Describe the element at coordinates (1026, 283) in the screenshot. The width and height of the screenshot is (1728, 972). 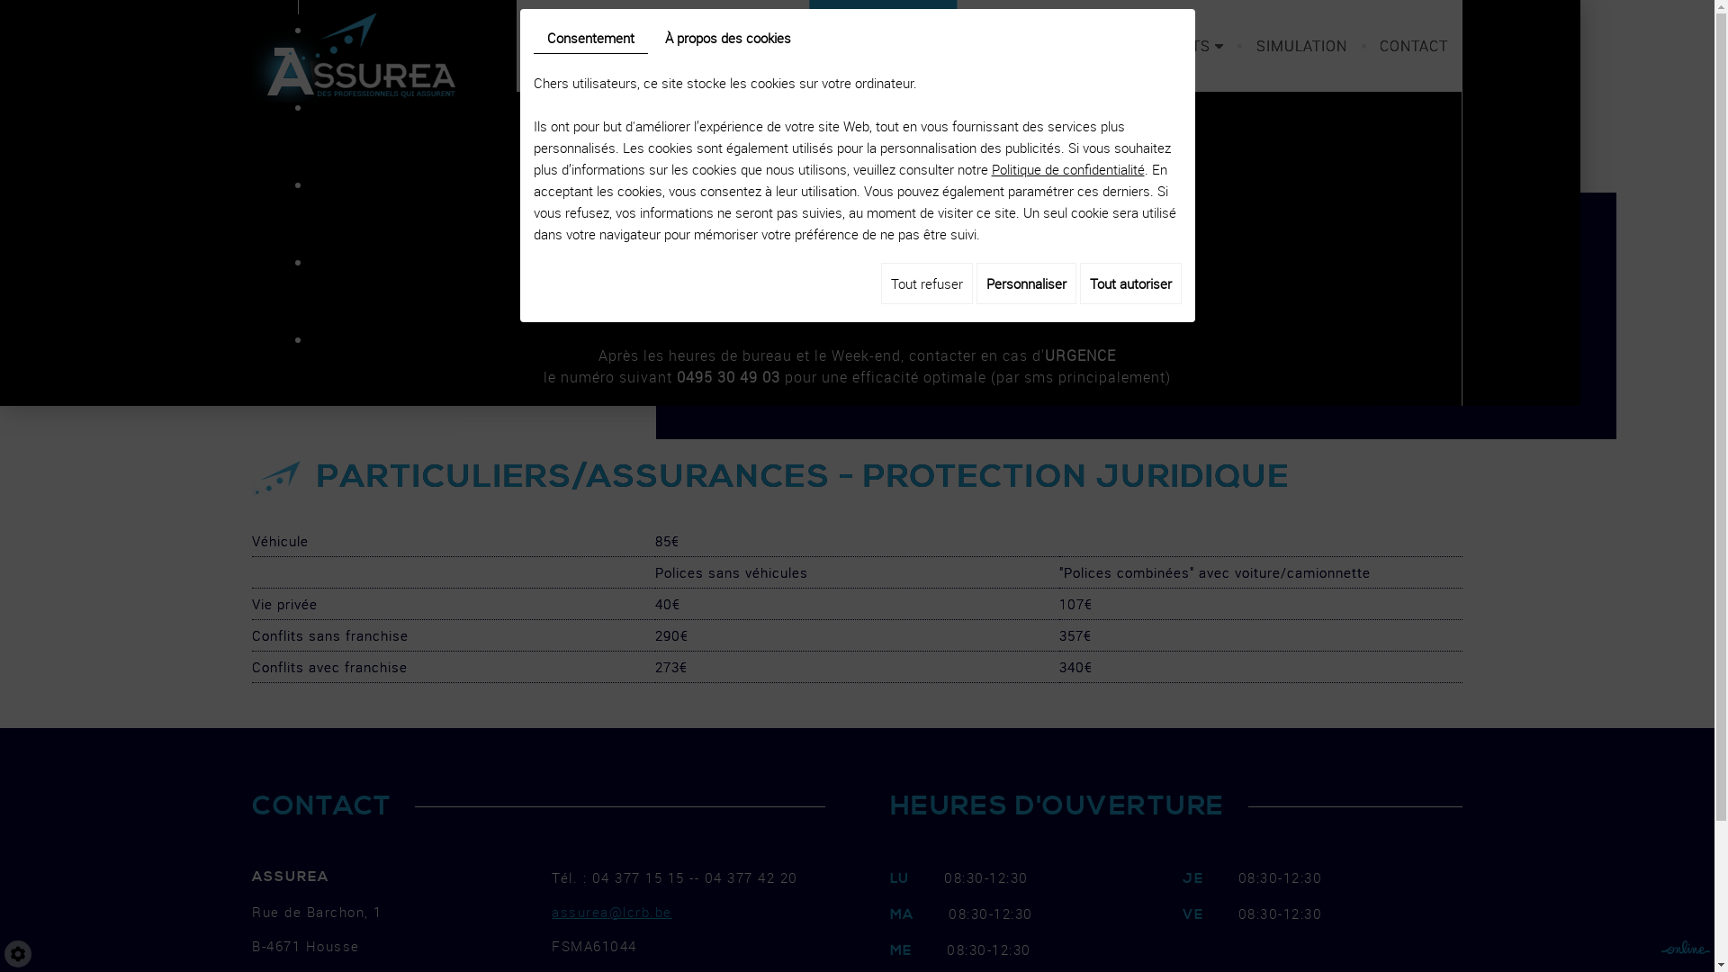
I see `Personnaliser` at that location.